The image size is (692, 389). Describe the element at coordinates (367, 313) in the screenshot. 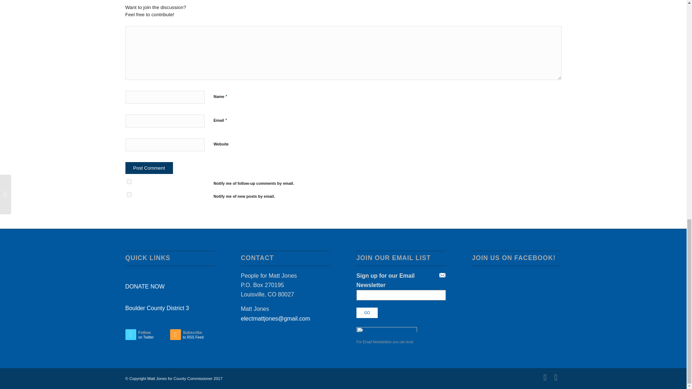

I see `subscribe` at that location.